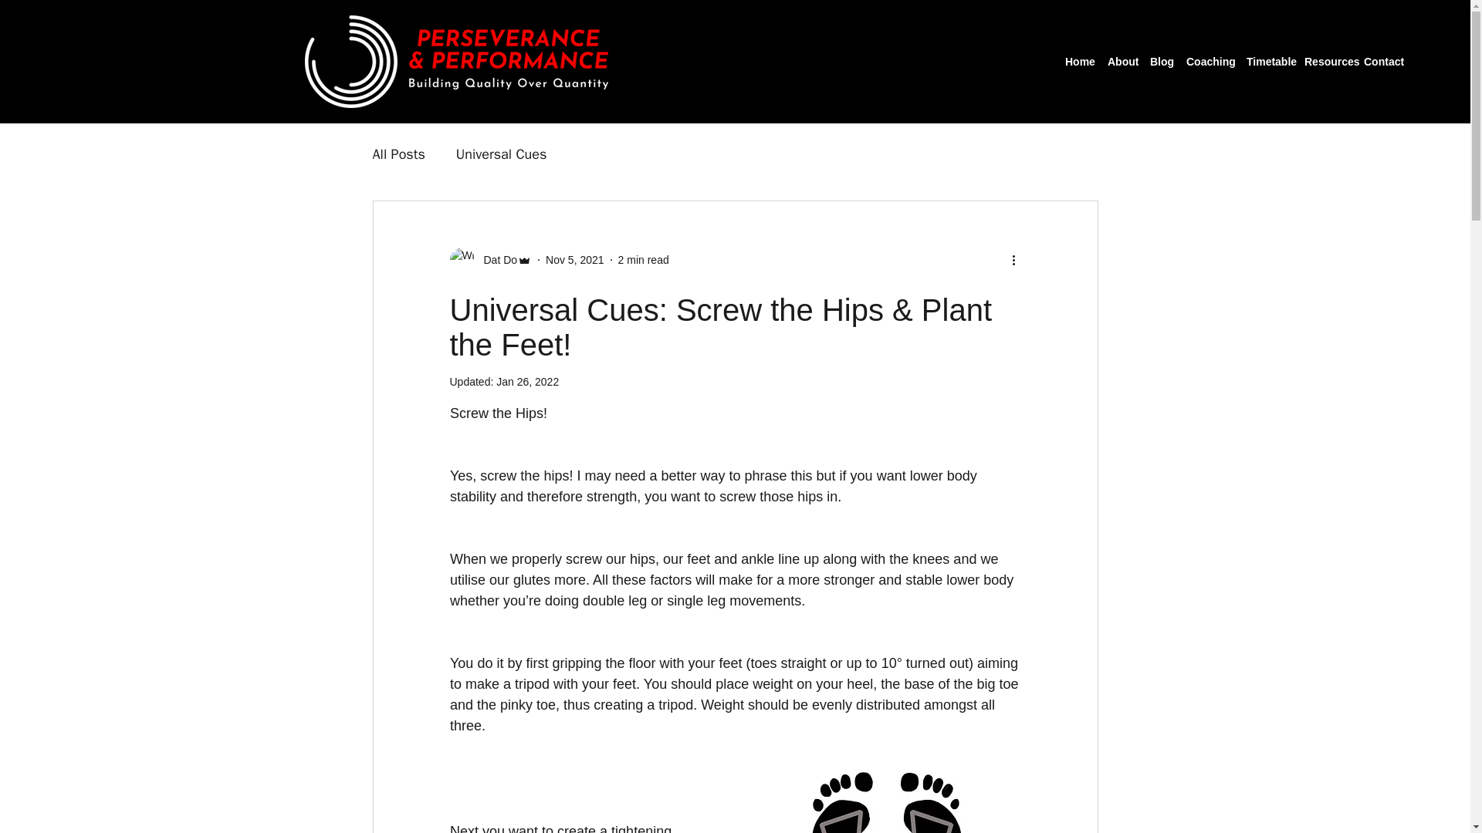 Image resolution: width=1482 pixels, height=833 pixels. I want to click on All Posts, so click(398, 153).